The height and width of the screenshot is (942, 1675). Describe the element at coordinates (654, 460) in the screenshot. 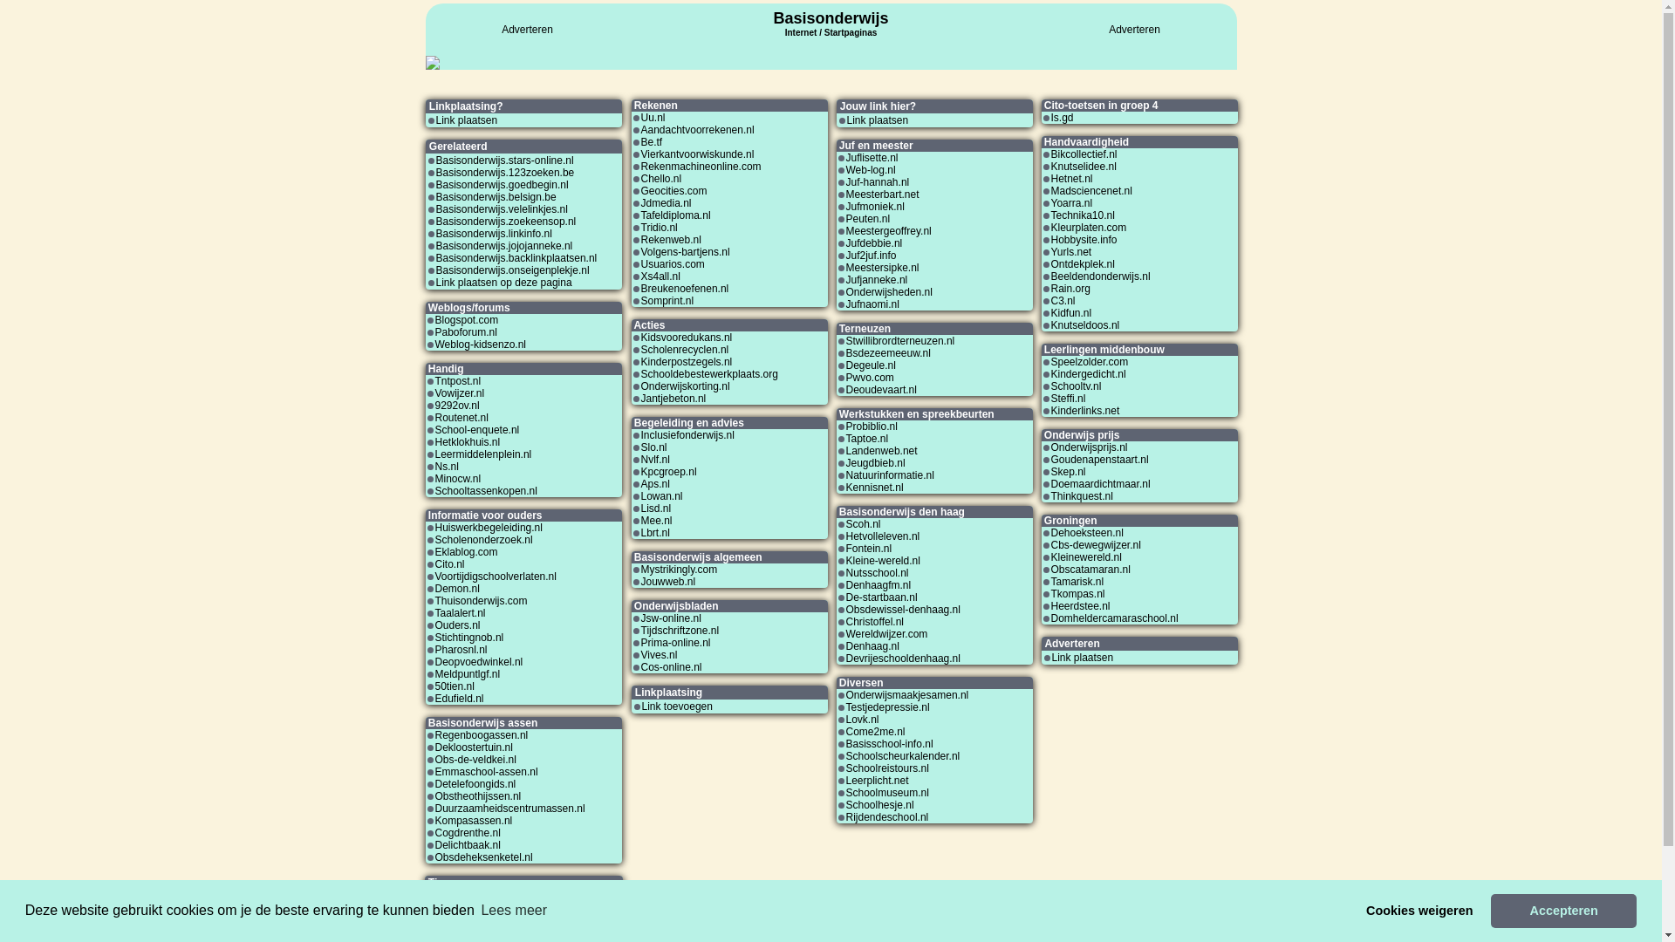

I see `Nvlf.nl` at that location.